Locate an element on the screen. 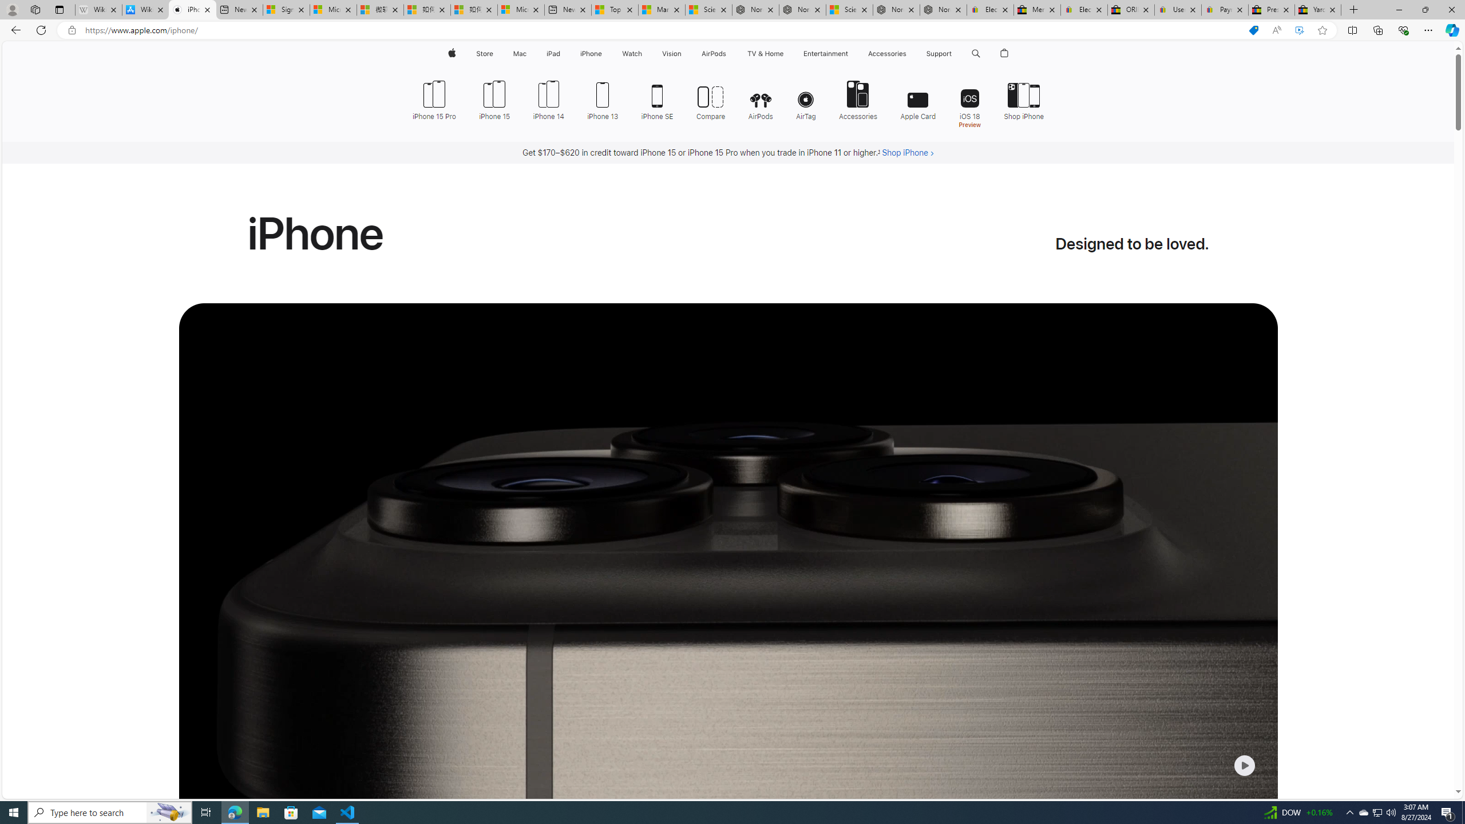 The height and width of the screenshot is (824, 1465). Entertainment menu is located at coordinates (850, 54).